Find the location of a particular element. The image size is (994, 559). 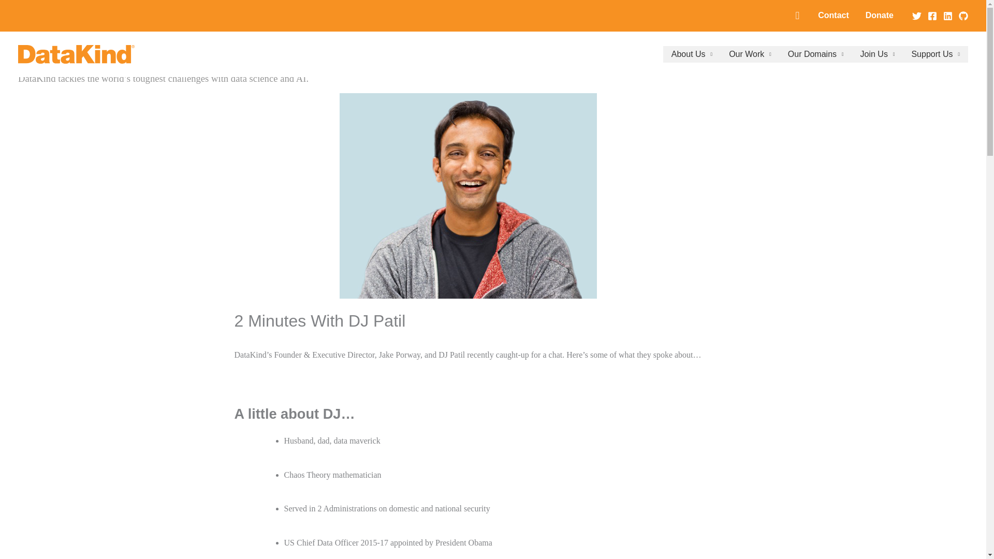

Donate is located at coordinates (879, 16).